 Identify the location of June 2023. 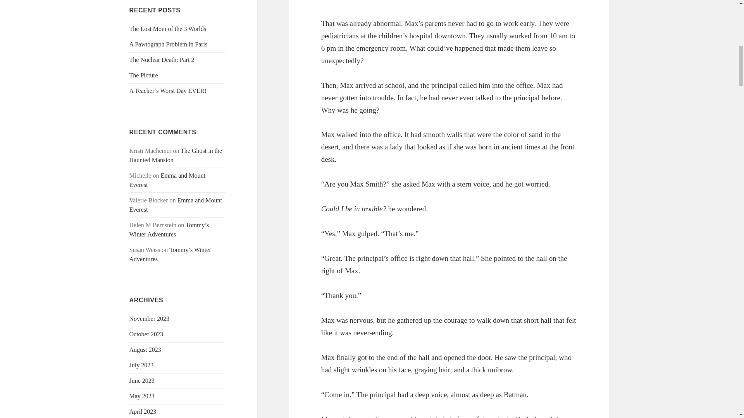
(142, 381).